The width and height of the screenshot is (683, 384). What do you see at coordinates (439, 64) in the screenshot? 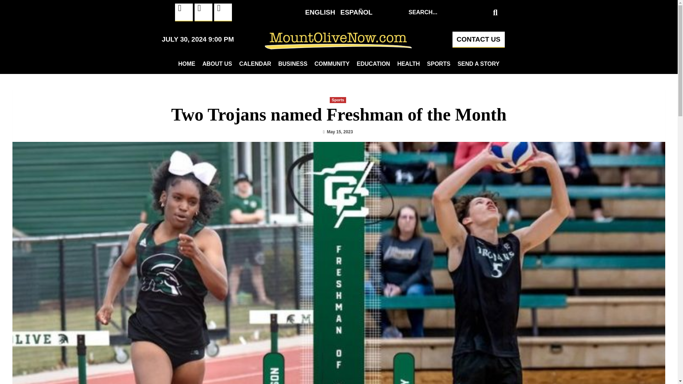
I see `SPORTS` at bounding box center [439, 64].